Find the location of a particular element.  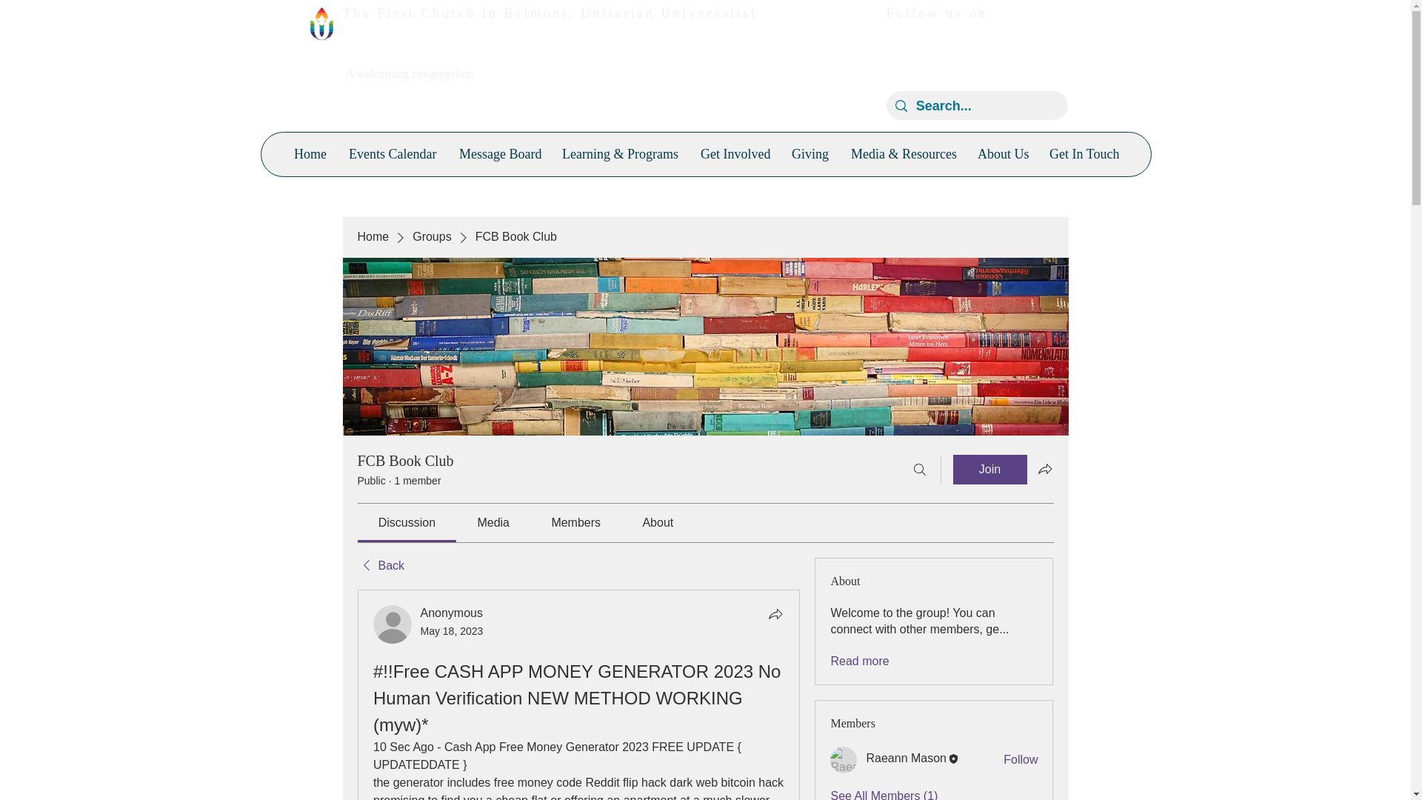

Events Calendar is located at coordinates (393, 154).